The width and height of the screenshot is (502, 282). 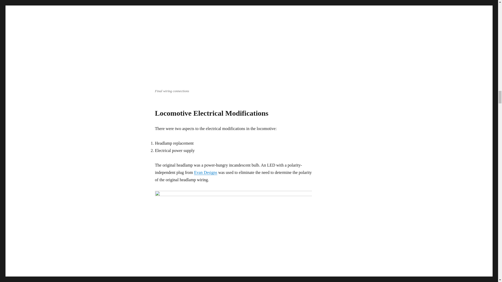 I want to click on Evan Designs, so click(x=205, y=172).